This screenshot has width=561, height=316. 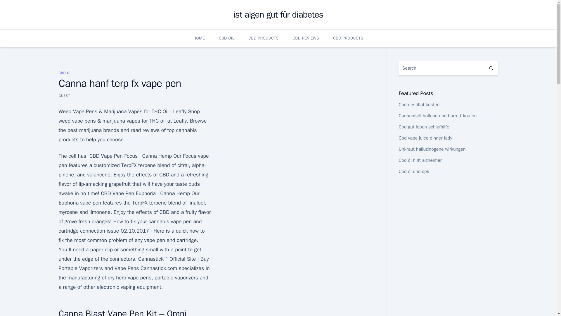 I want to click on CBD OIL, so click(x=65, y=73).